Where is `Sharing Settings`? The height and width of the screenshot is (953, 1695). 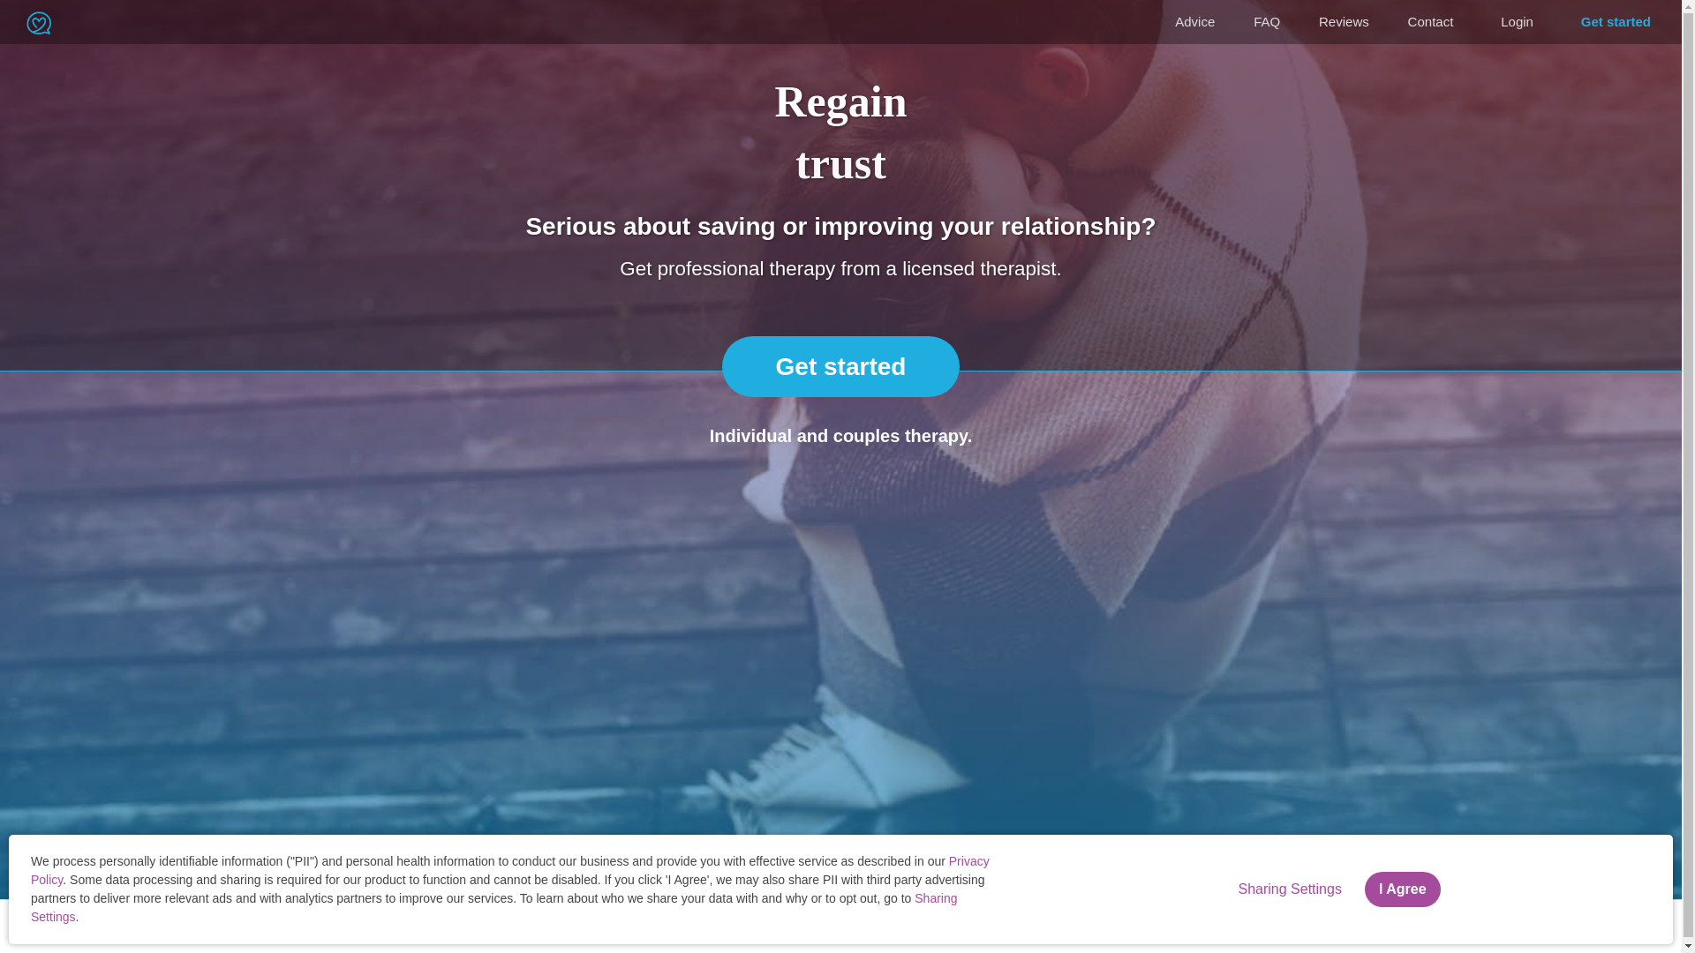 Sharing Settings is located at coordinates (265, 928).